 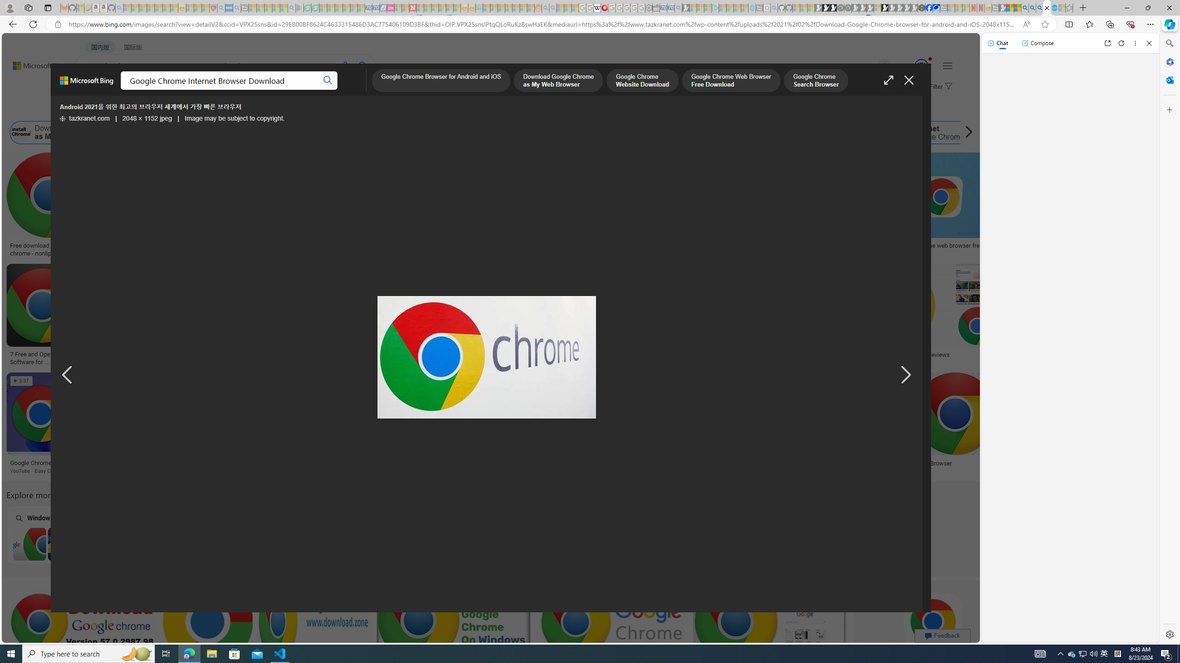 I want to click on Google Chrome Browser for Android and iOS, so click(x=441, y=81).